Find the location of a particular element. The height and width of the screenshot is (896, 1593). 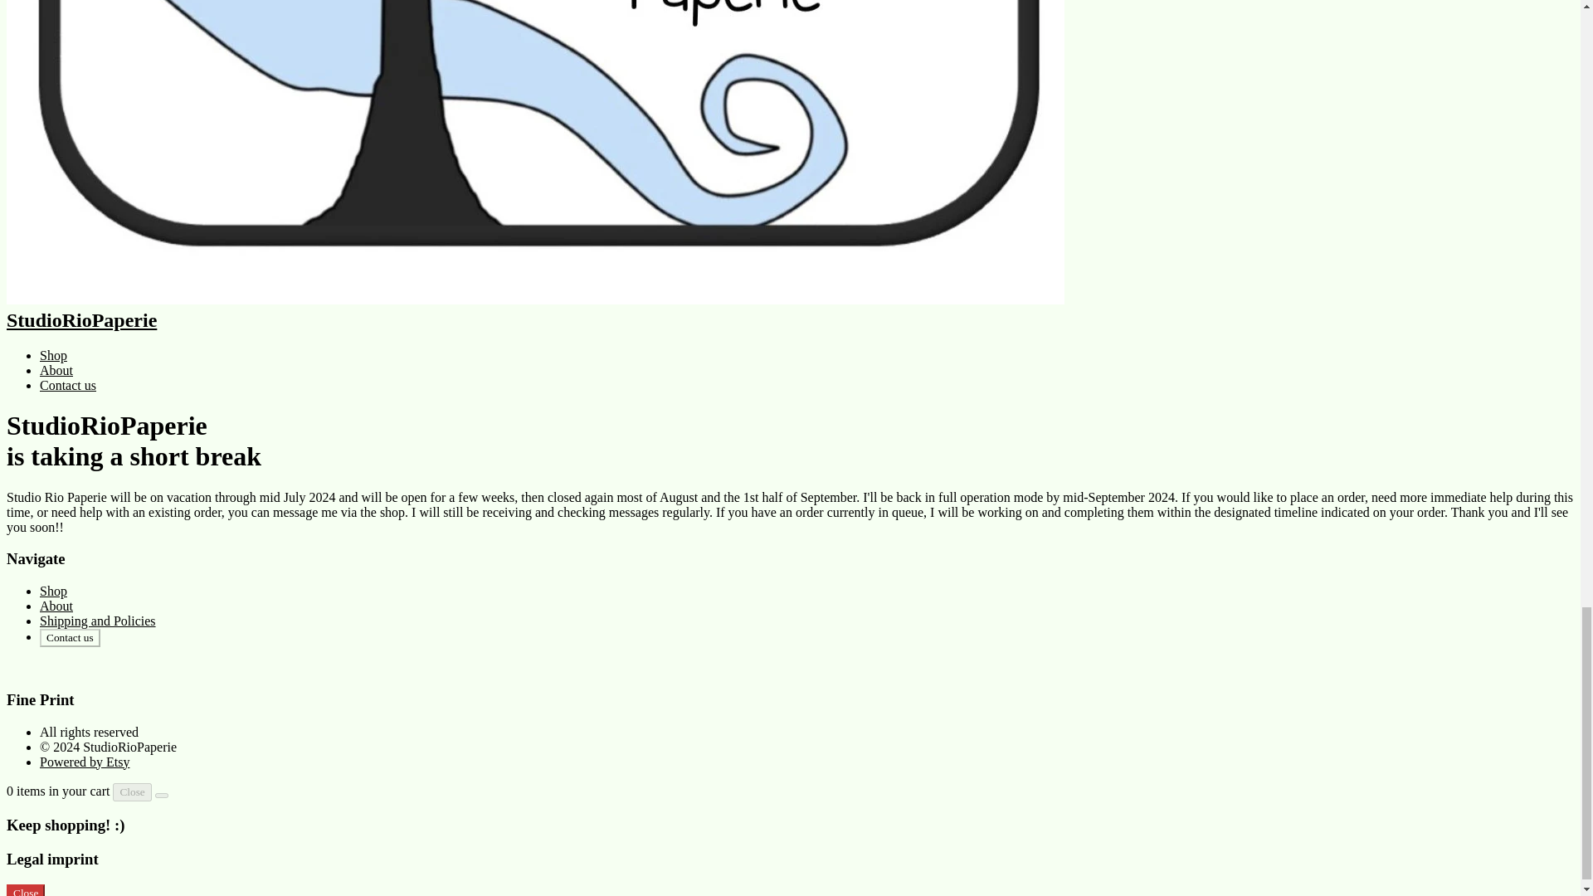

Close is located at coordinates (132, 791).